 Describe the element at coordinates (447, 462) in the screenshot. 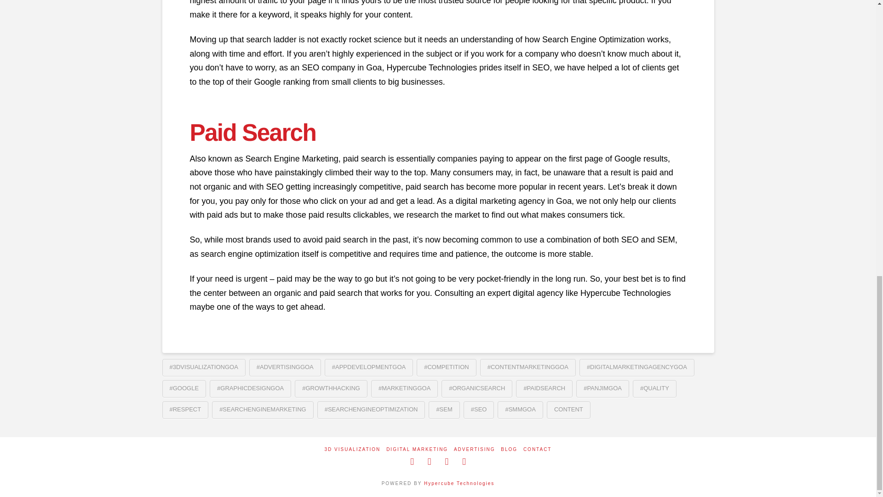

I see `LinkedIn` at that location.